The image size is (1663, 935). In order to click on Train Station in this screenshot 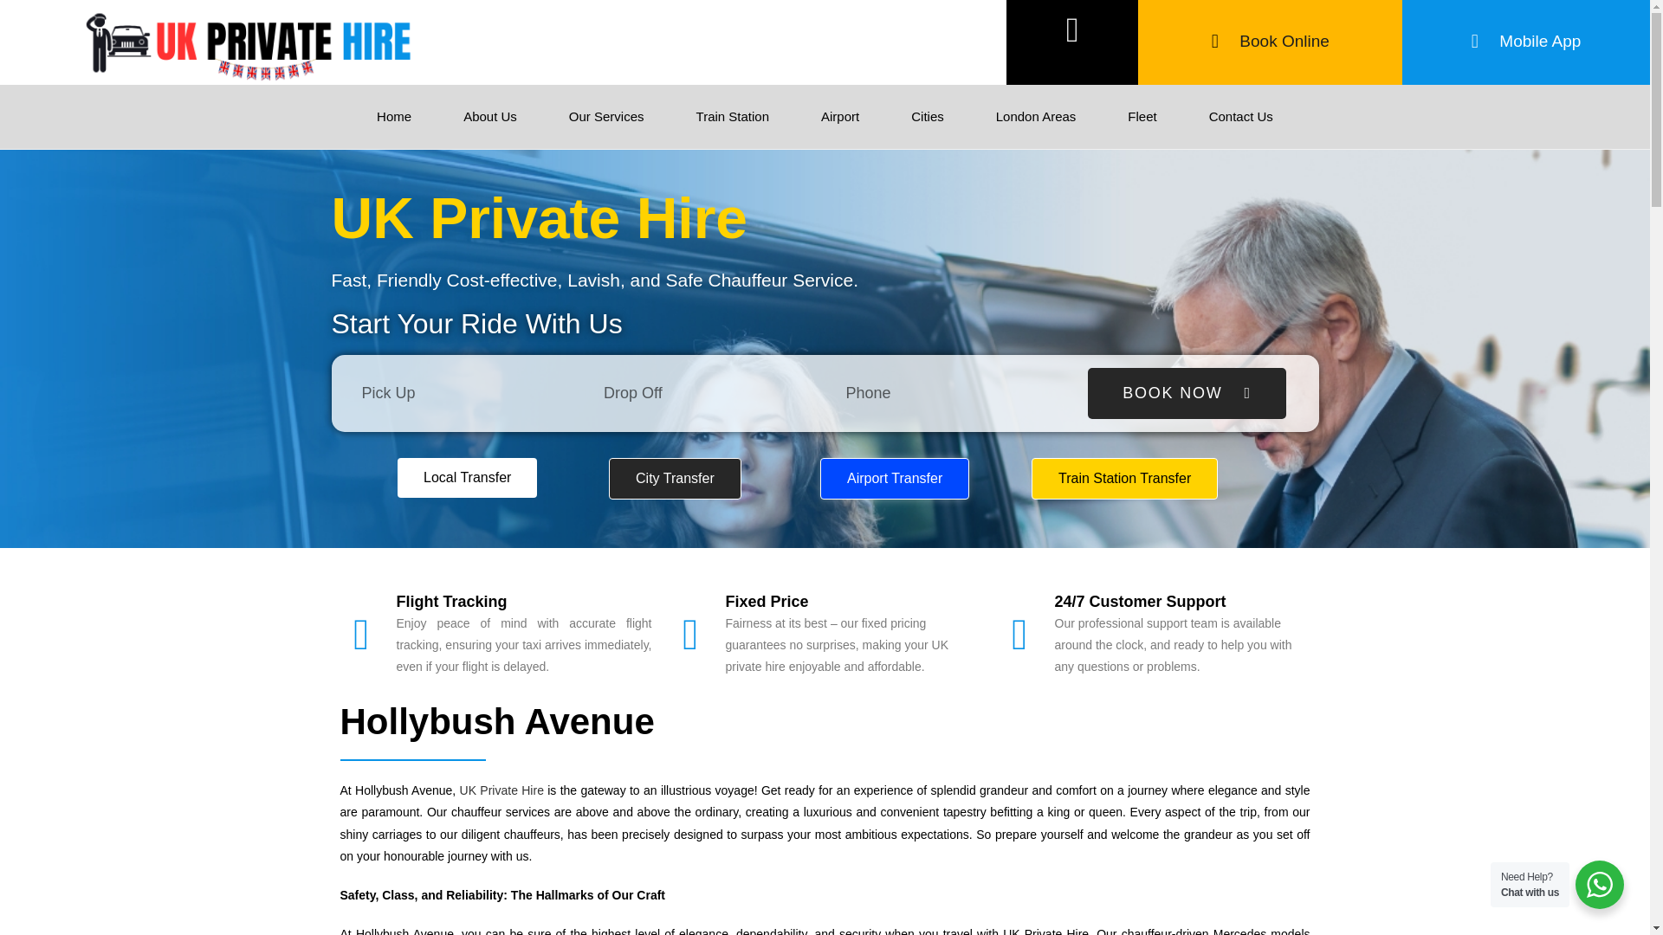, I will do `click(733, 116)`.